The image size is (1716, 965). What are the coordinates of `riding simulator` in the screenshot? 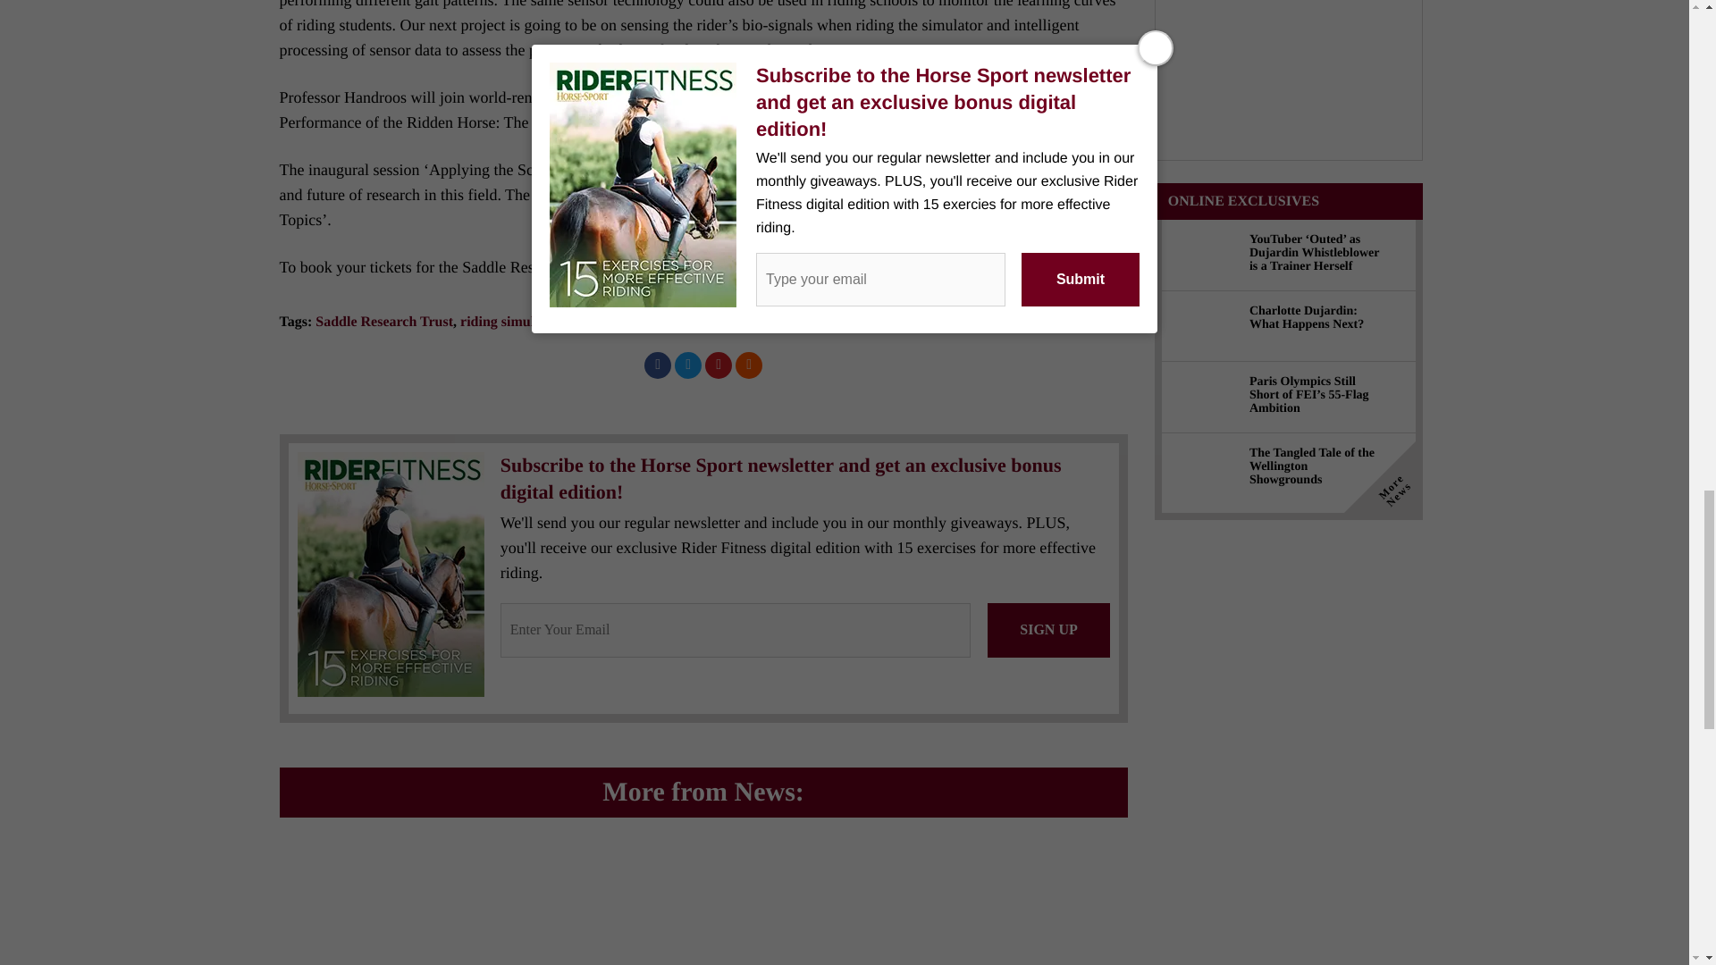 It's located at (509, 322).